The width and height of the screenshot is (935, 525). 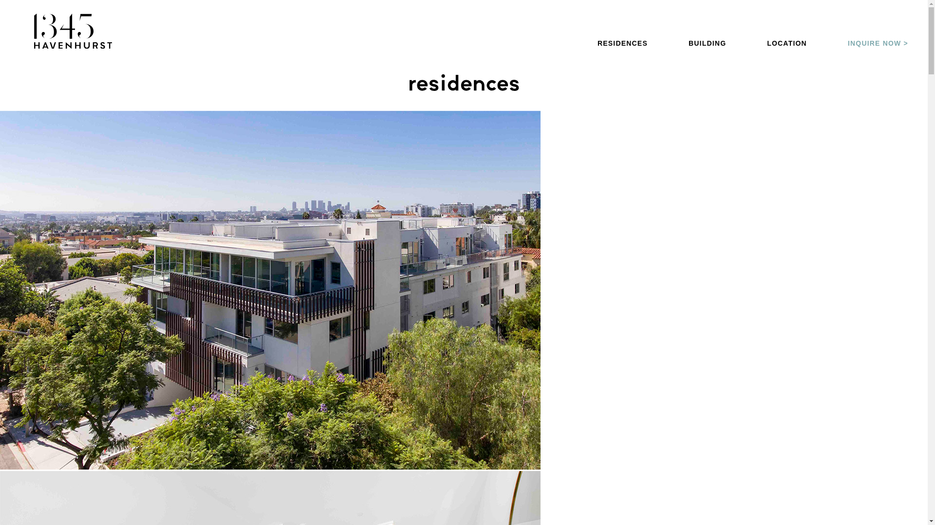 I want to click on BUILDING, so click(x=707, y=43).